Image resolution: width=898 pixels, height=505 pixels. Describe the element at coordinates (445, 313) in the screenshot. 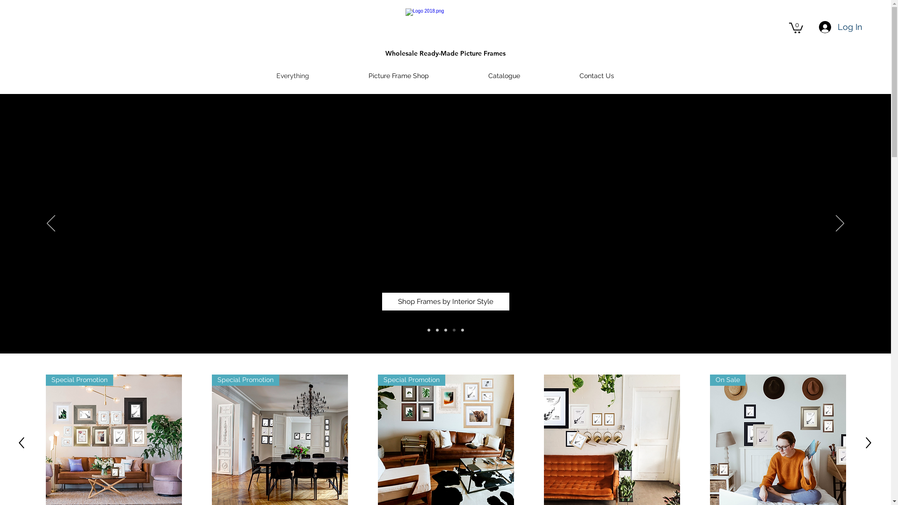

I see `Put your Family in a Gallery Frame` at that location.